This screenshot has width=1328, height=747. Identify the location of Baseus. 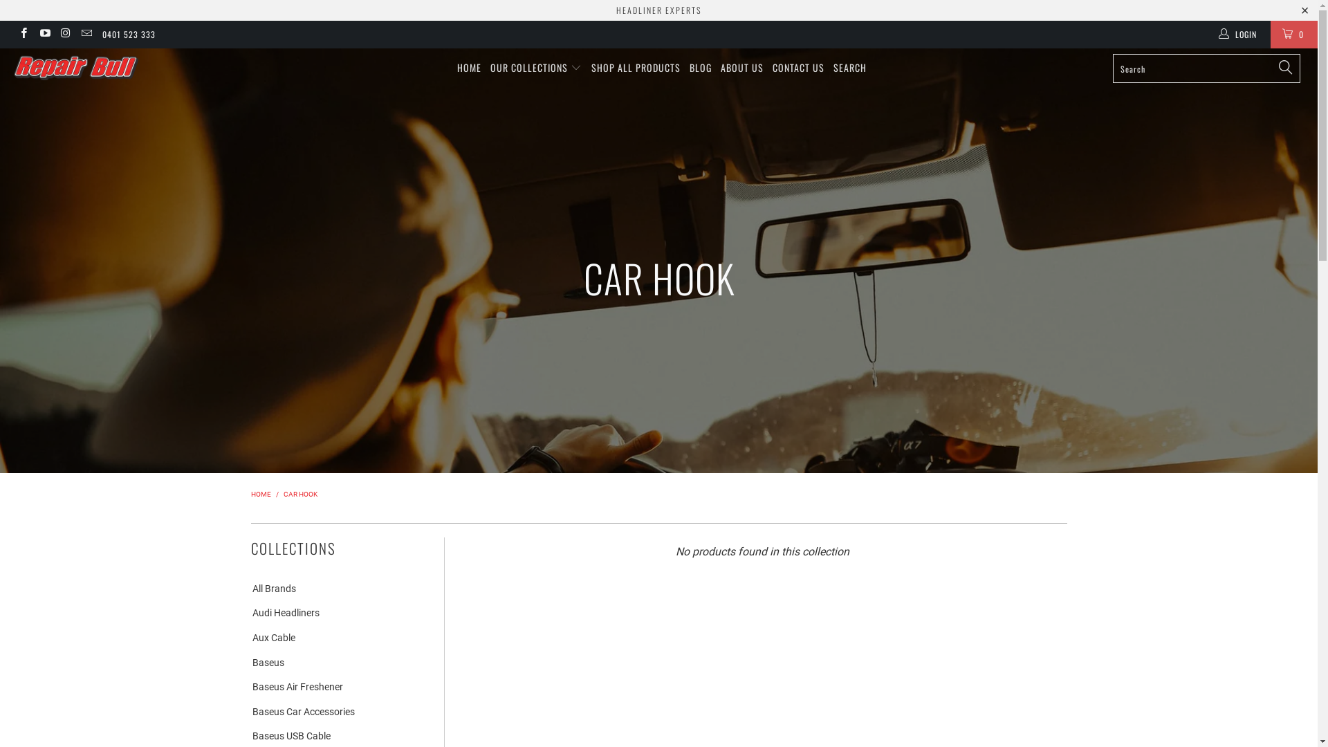
(267, 663).